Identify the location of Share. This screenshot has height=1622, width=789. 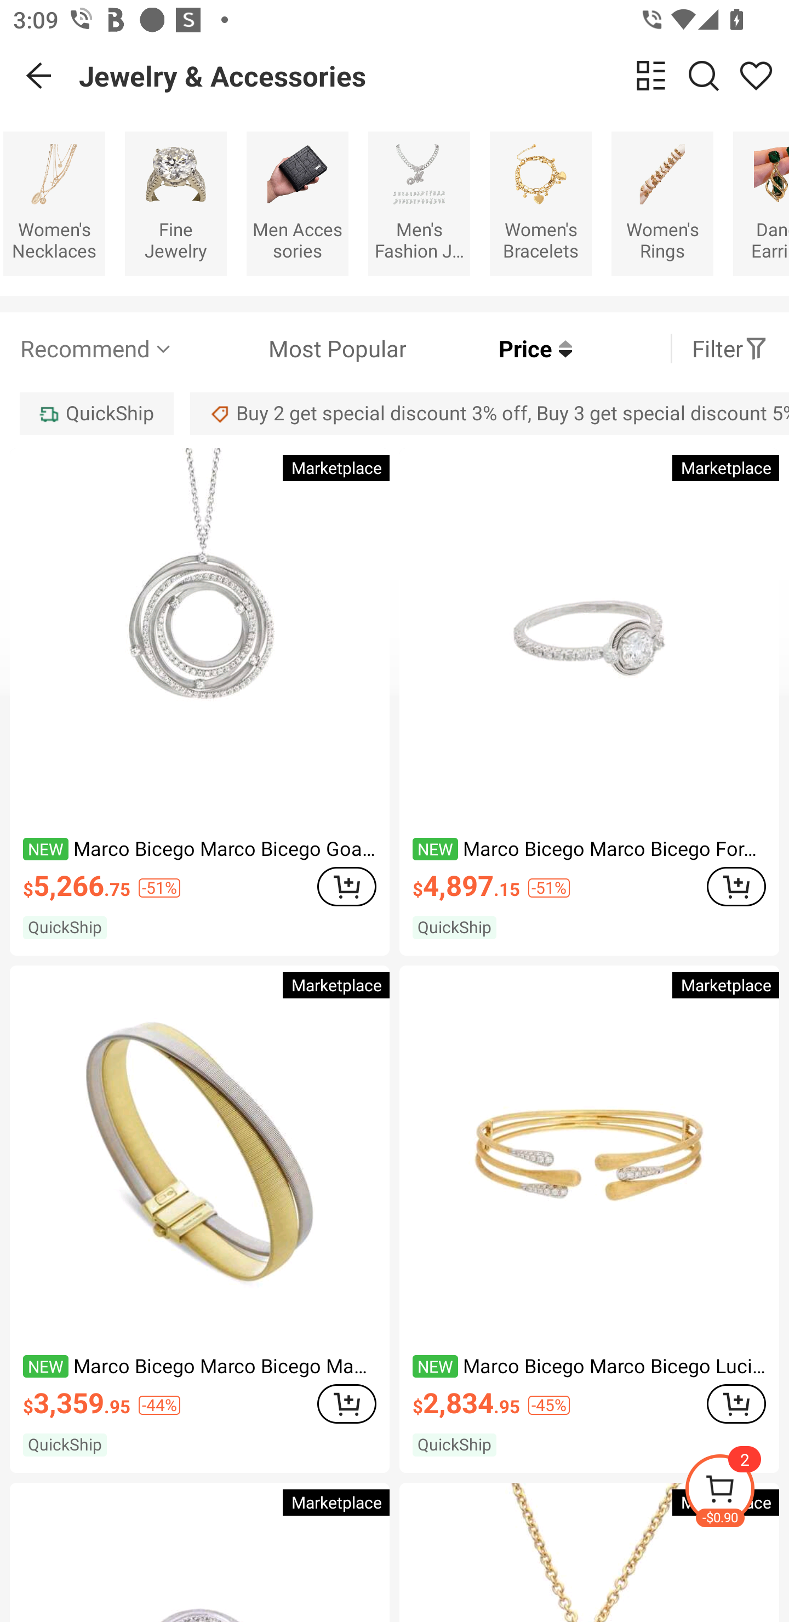
(756, 75).